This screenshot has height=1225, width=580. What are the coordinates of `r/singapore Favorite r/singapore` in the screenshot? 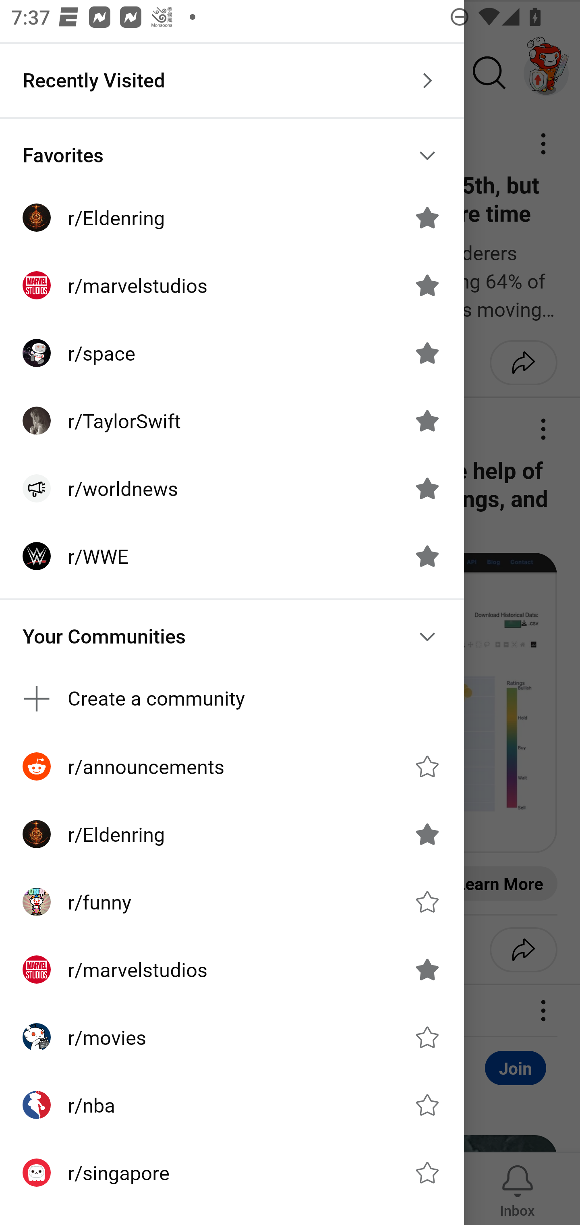 It's located at (232, 1173).